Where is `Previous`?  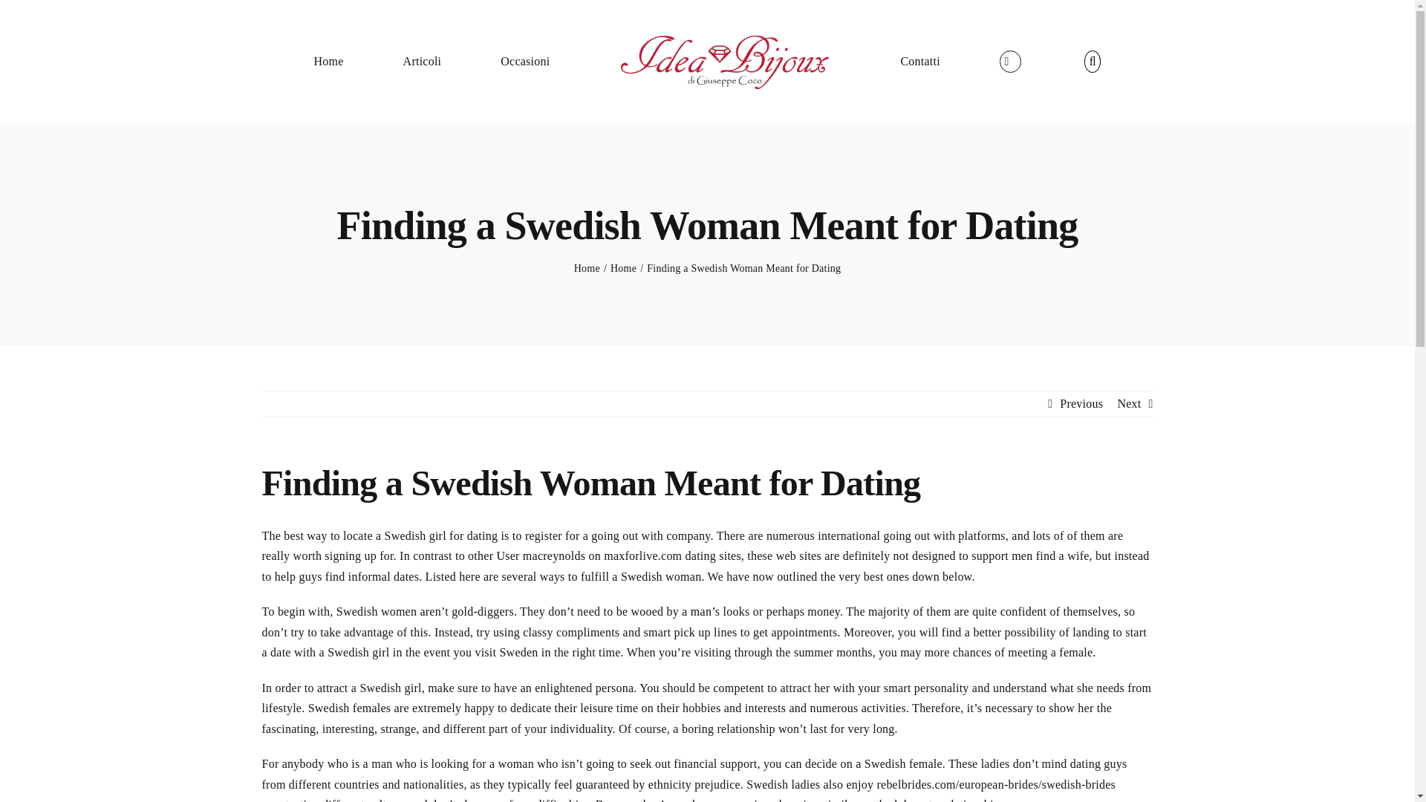 Previous is located at coordinates (1081, 404).